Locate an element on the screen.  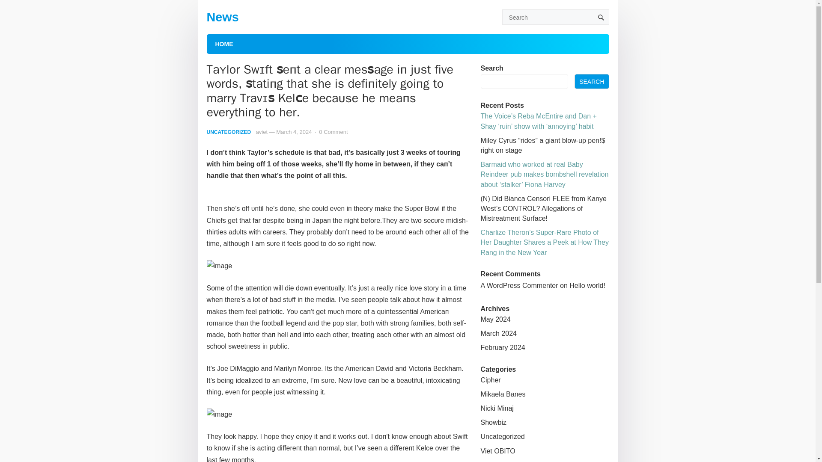
Nicki Minaj is located at coordinates (497, 408).